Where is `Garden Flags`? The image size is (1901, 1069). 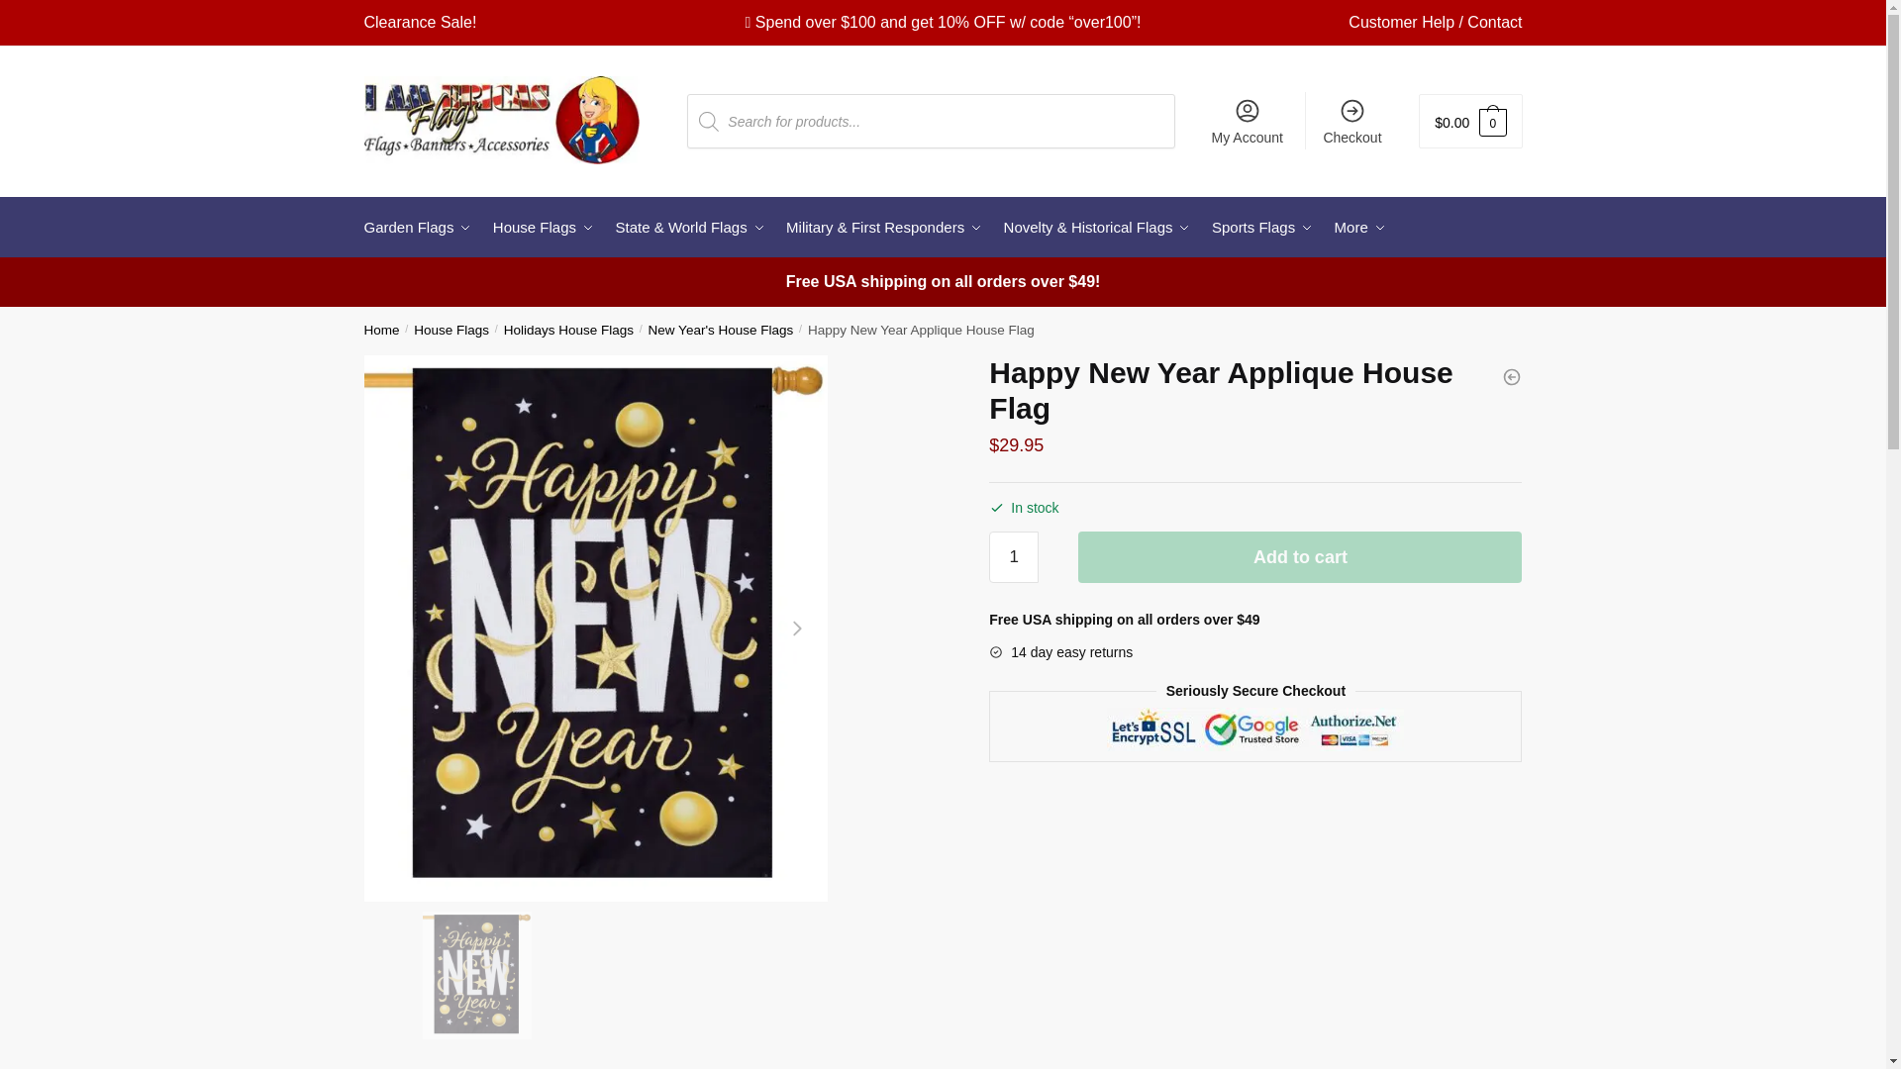
Garden Flags is located at coordinates (422, 228).